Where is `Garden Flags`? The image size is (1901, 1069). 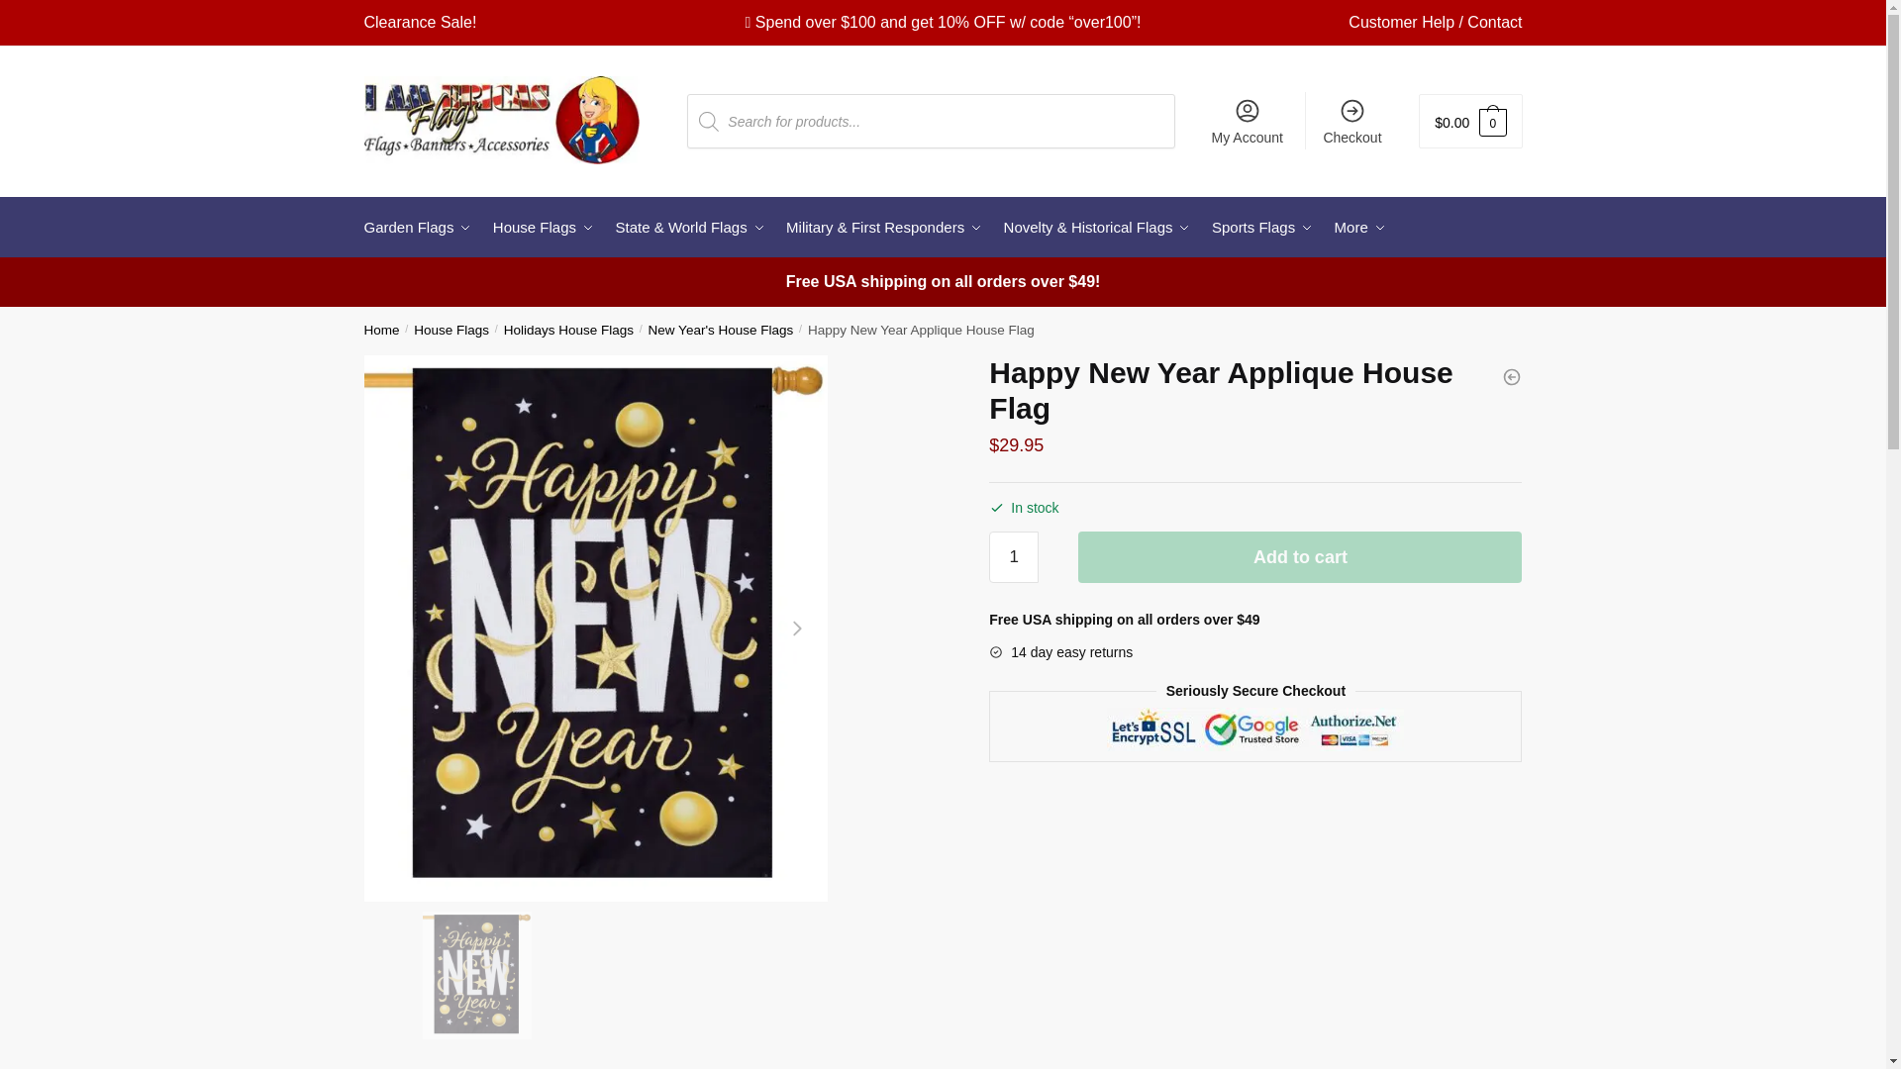
Garden Flags is located at coordinates (422, 228).